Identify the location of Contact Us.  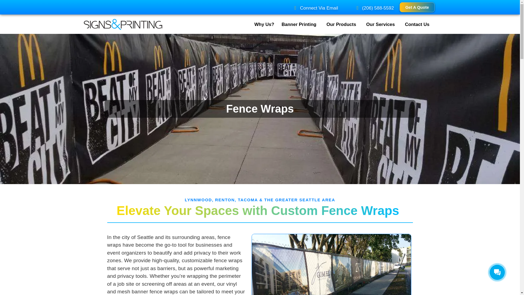
(417, 25).